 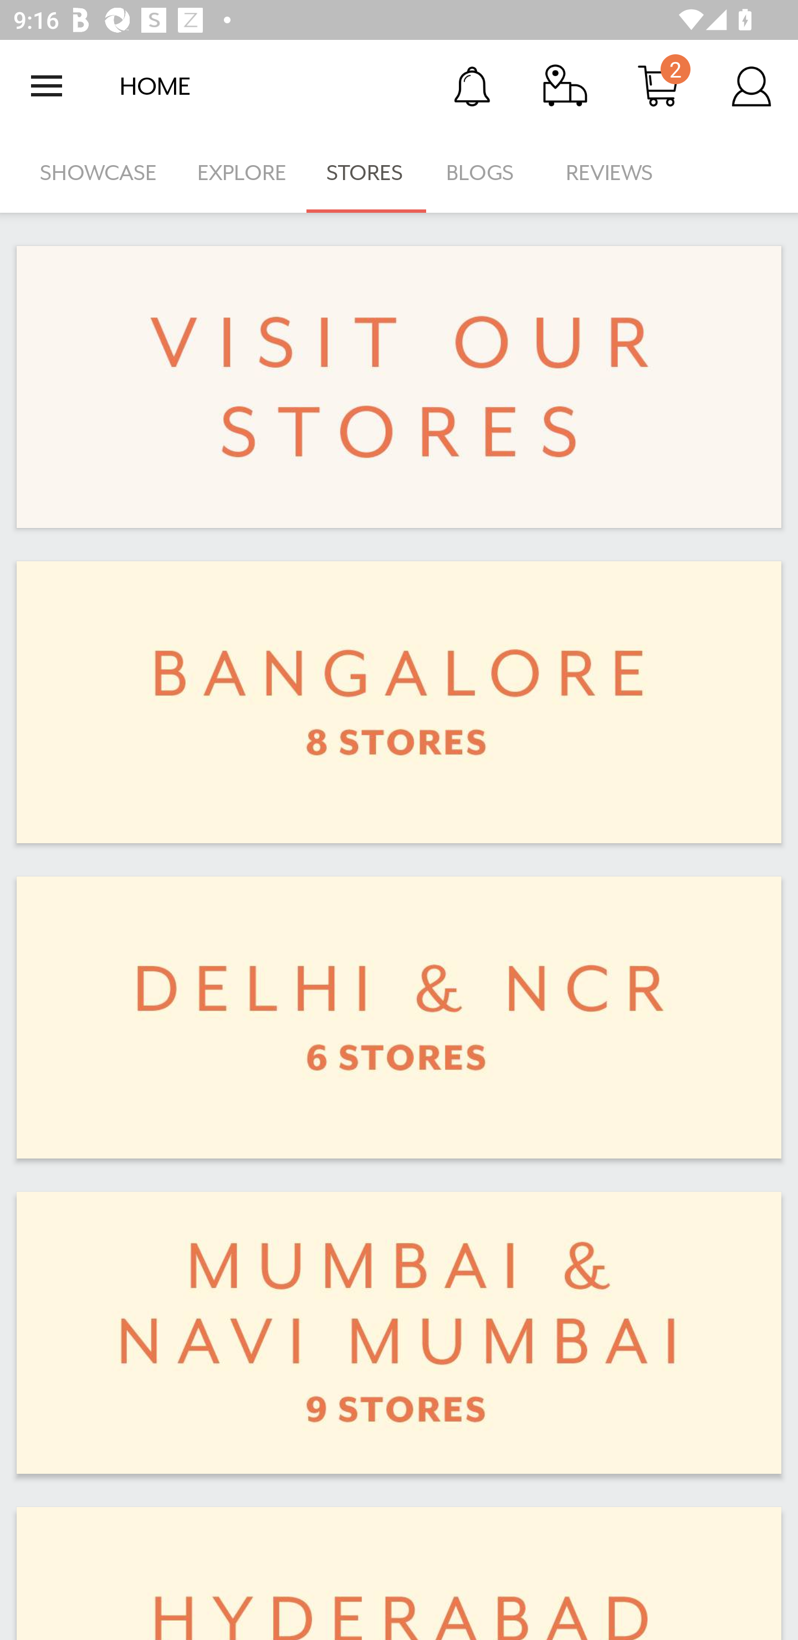 I want to click on EXPLORE, so click(x=242, y=173).